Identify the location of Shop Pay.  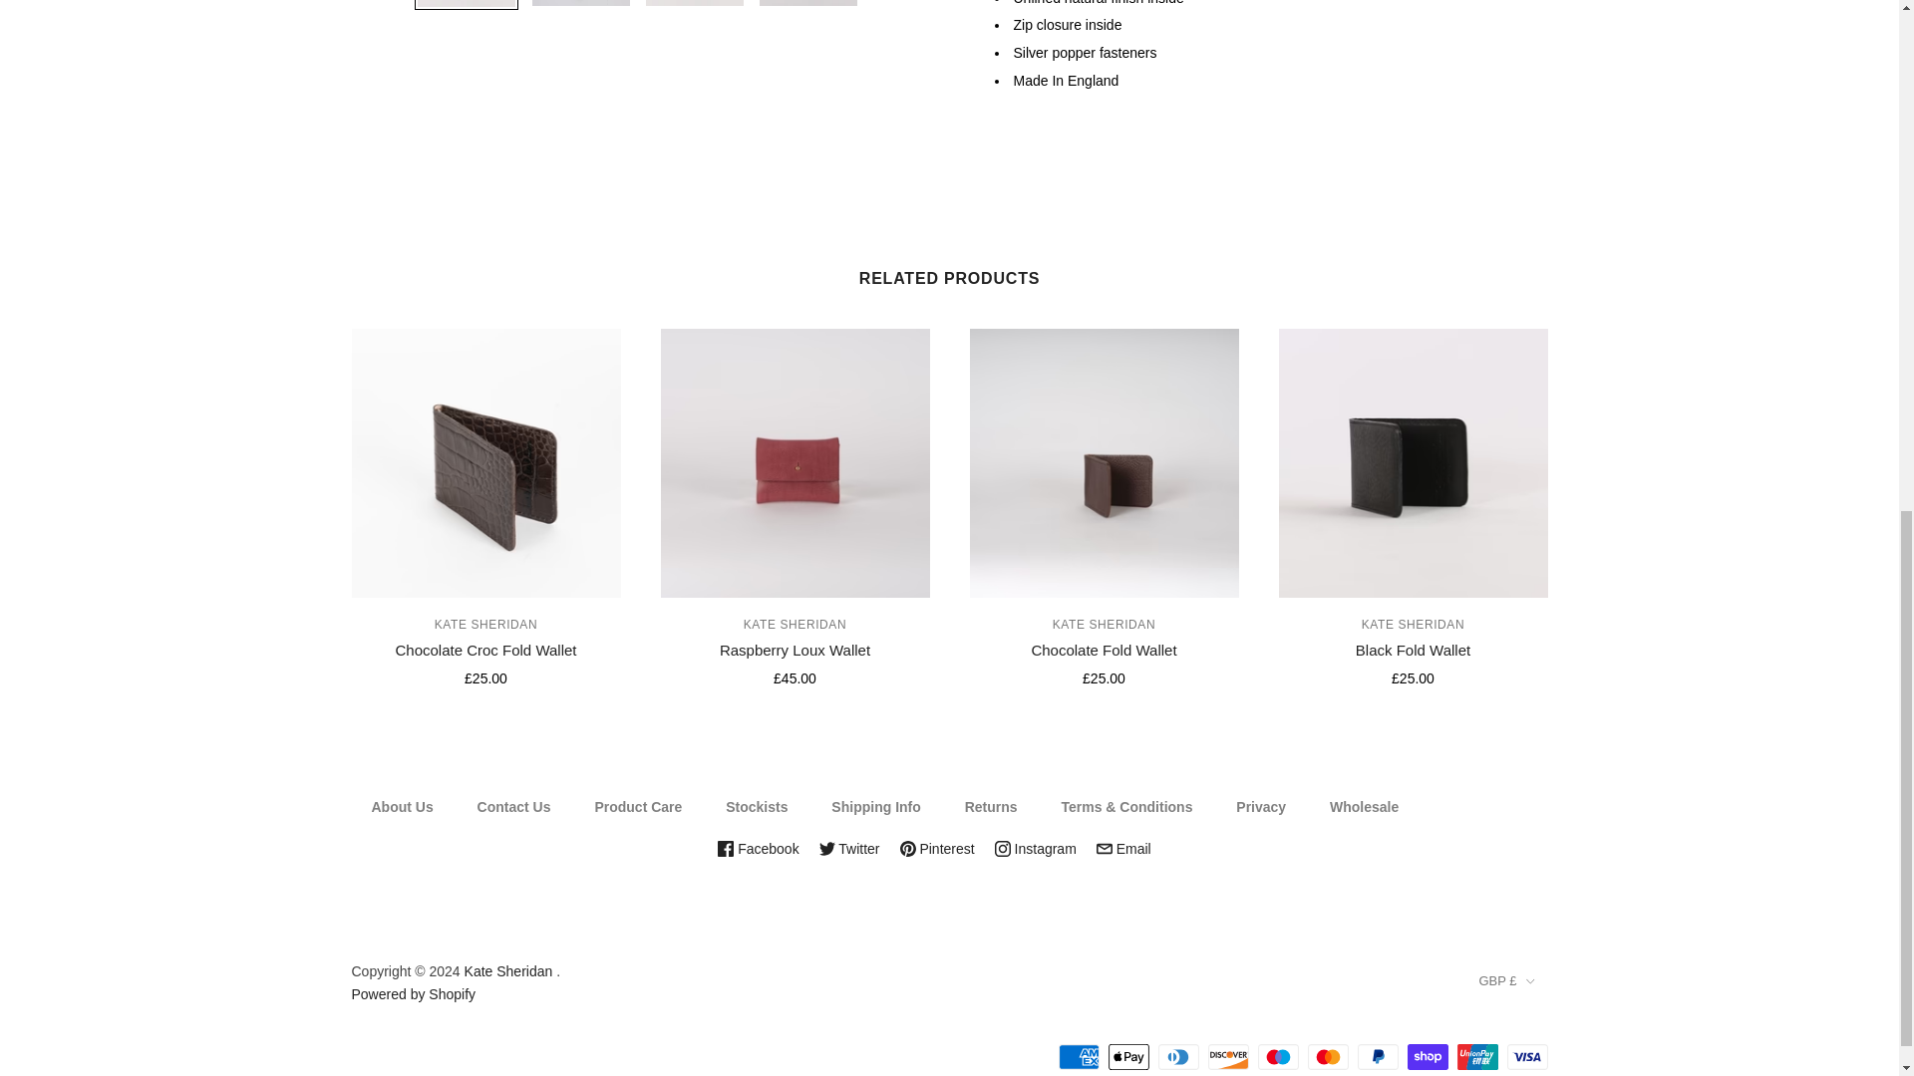
(1428, 1056).